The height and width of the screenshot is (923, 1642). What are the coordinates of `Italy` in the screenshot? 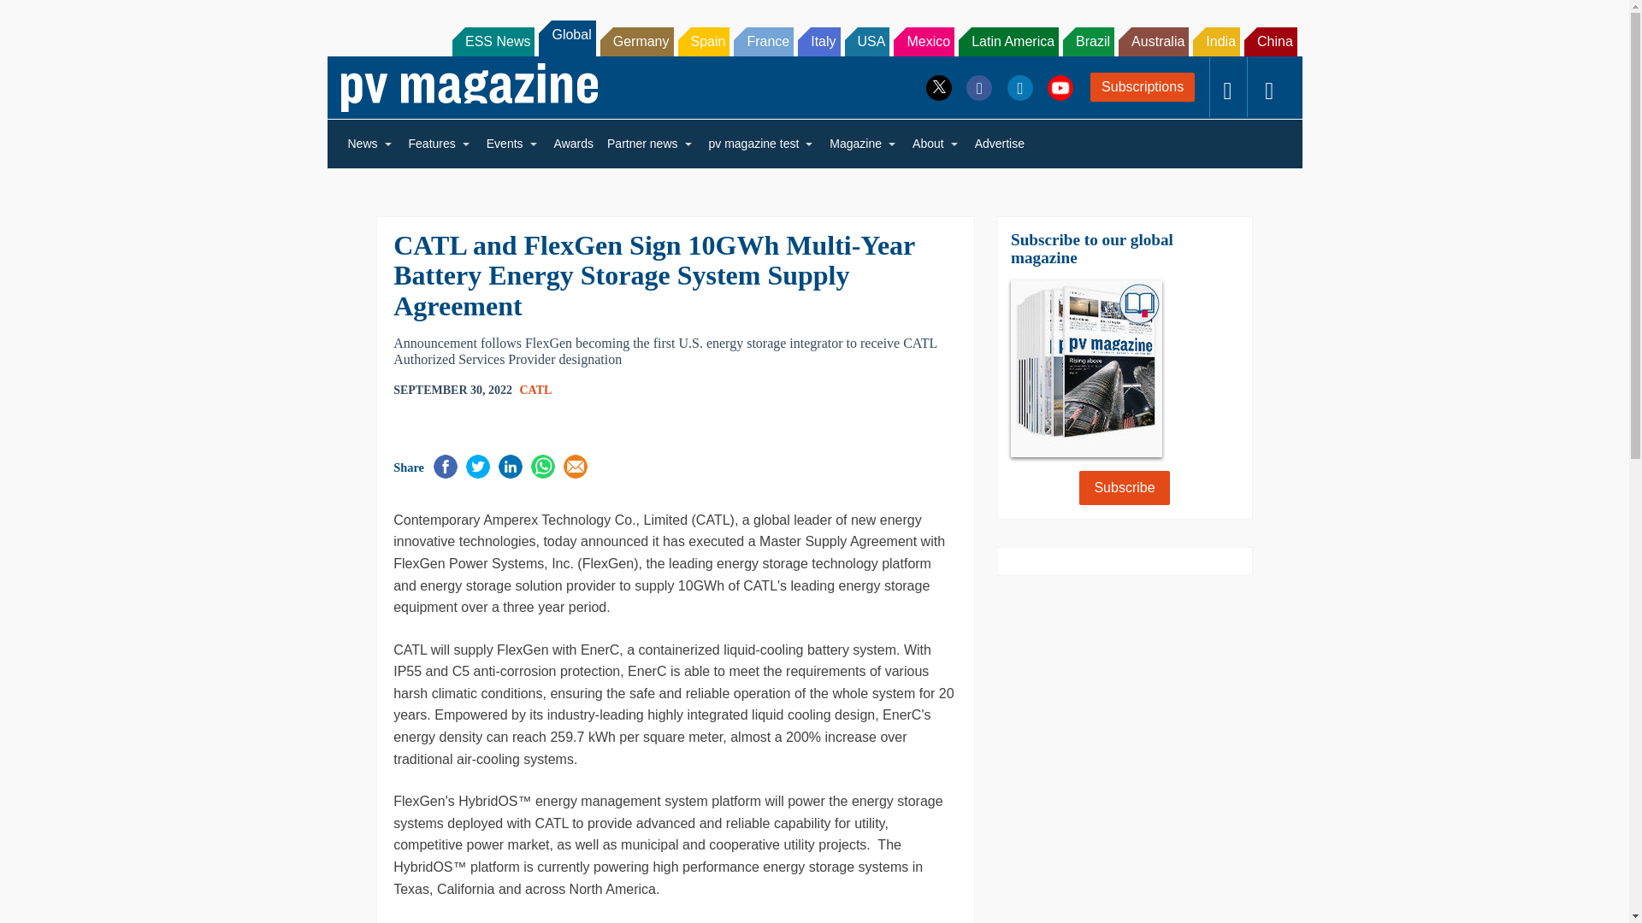 It's located at (818, 41).